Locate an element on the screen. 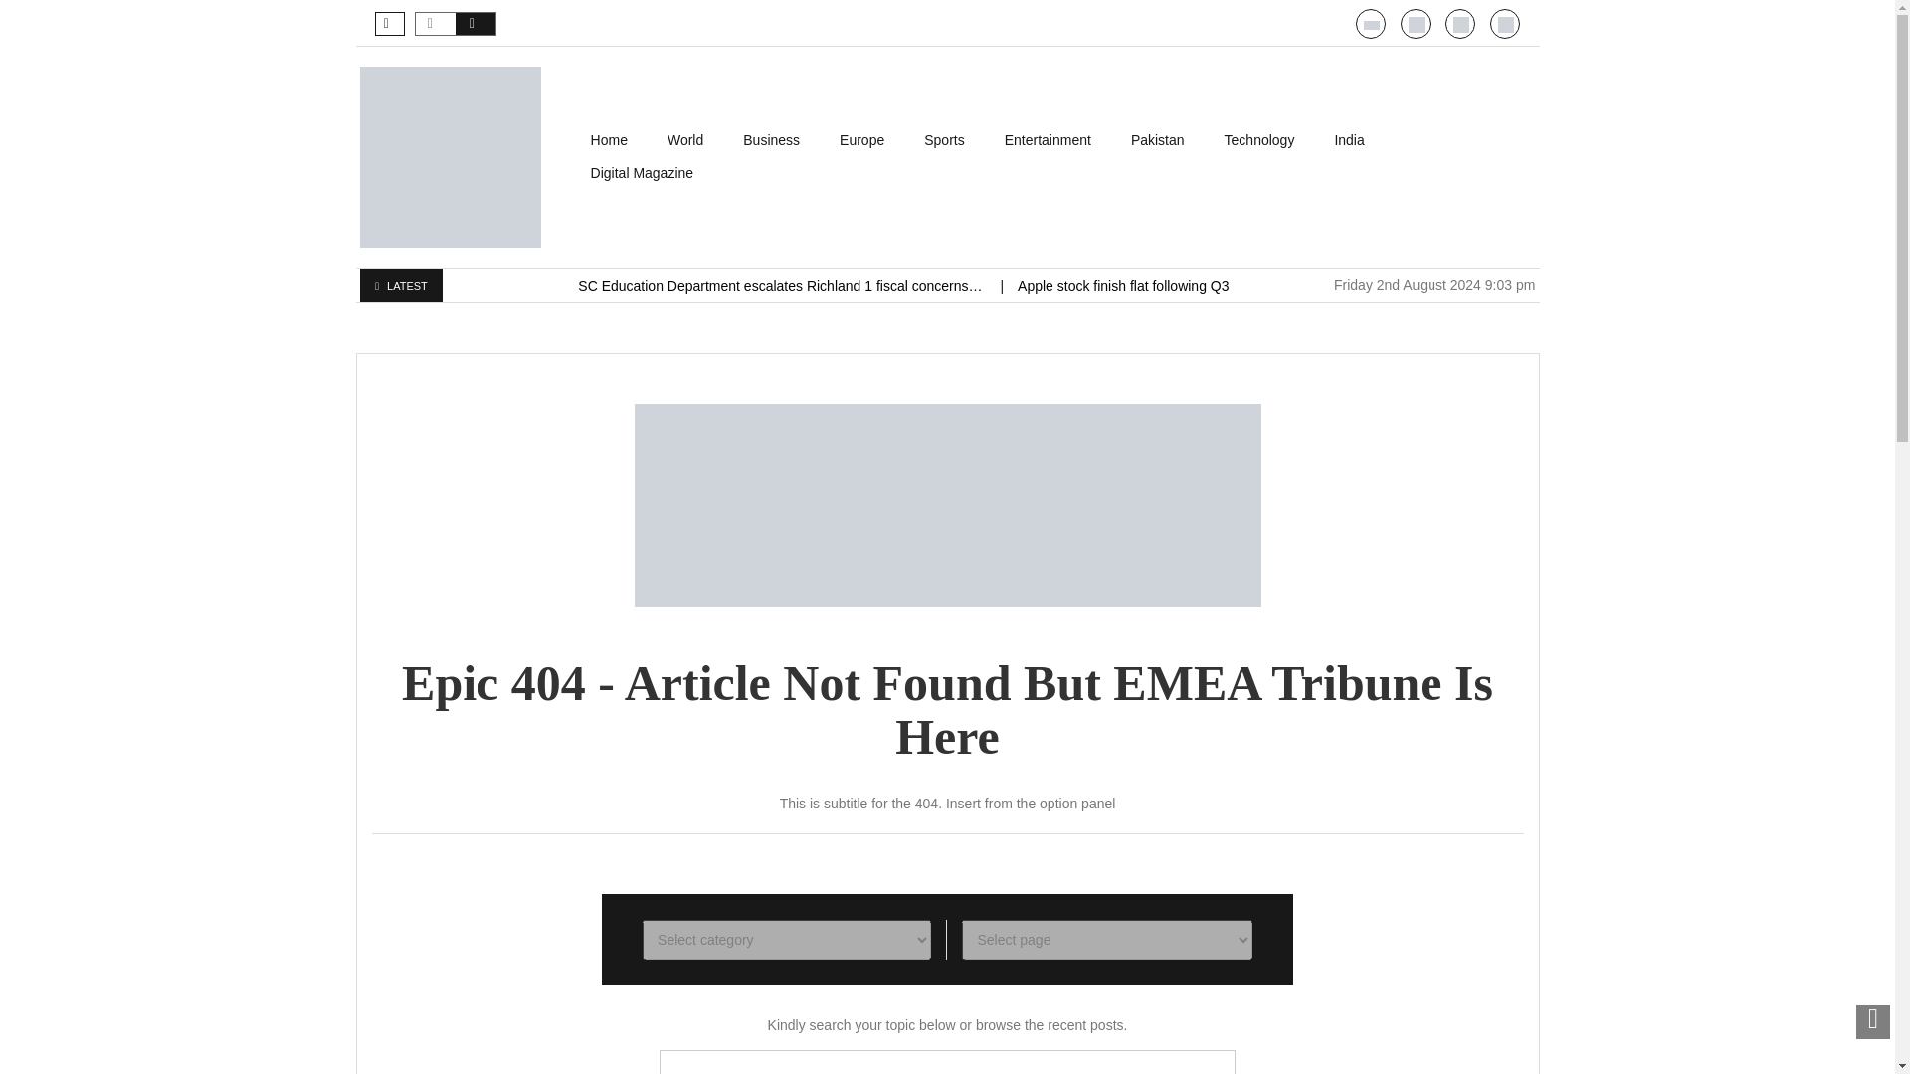 This screenshot has height=1074, width=1910. Skip to content is located at coordinates (617, 133).